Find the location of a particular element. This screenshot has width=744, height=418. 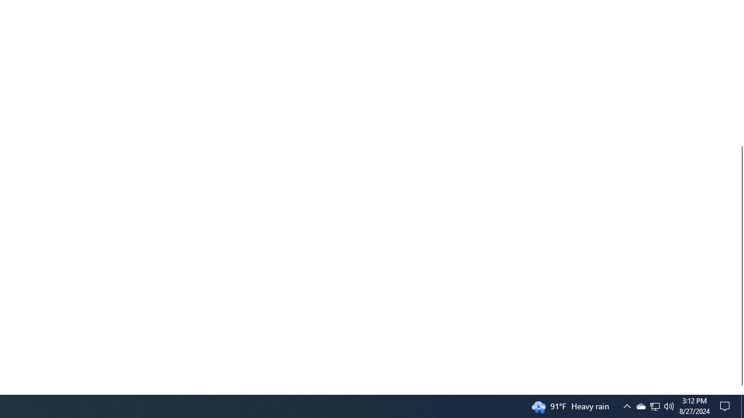

Vertical Small Increase is located at coordinates (654, 406).